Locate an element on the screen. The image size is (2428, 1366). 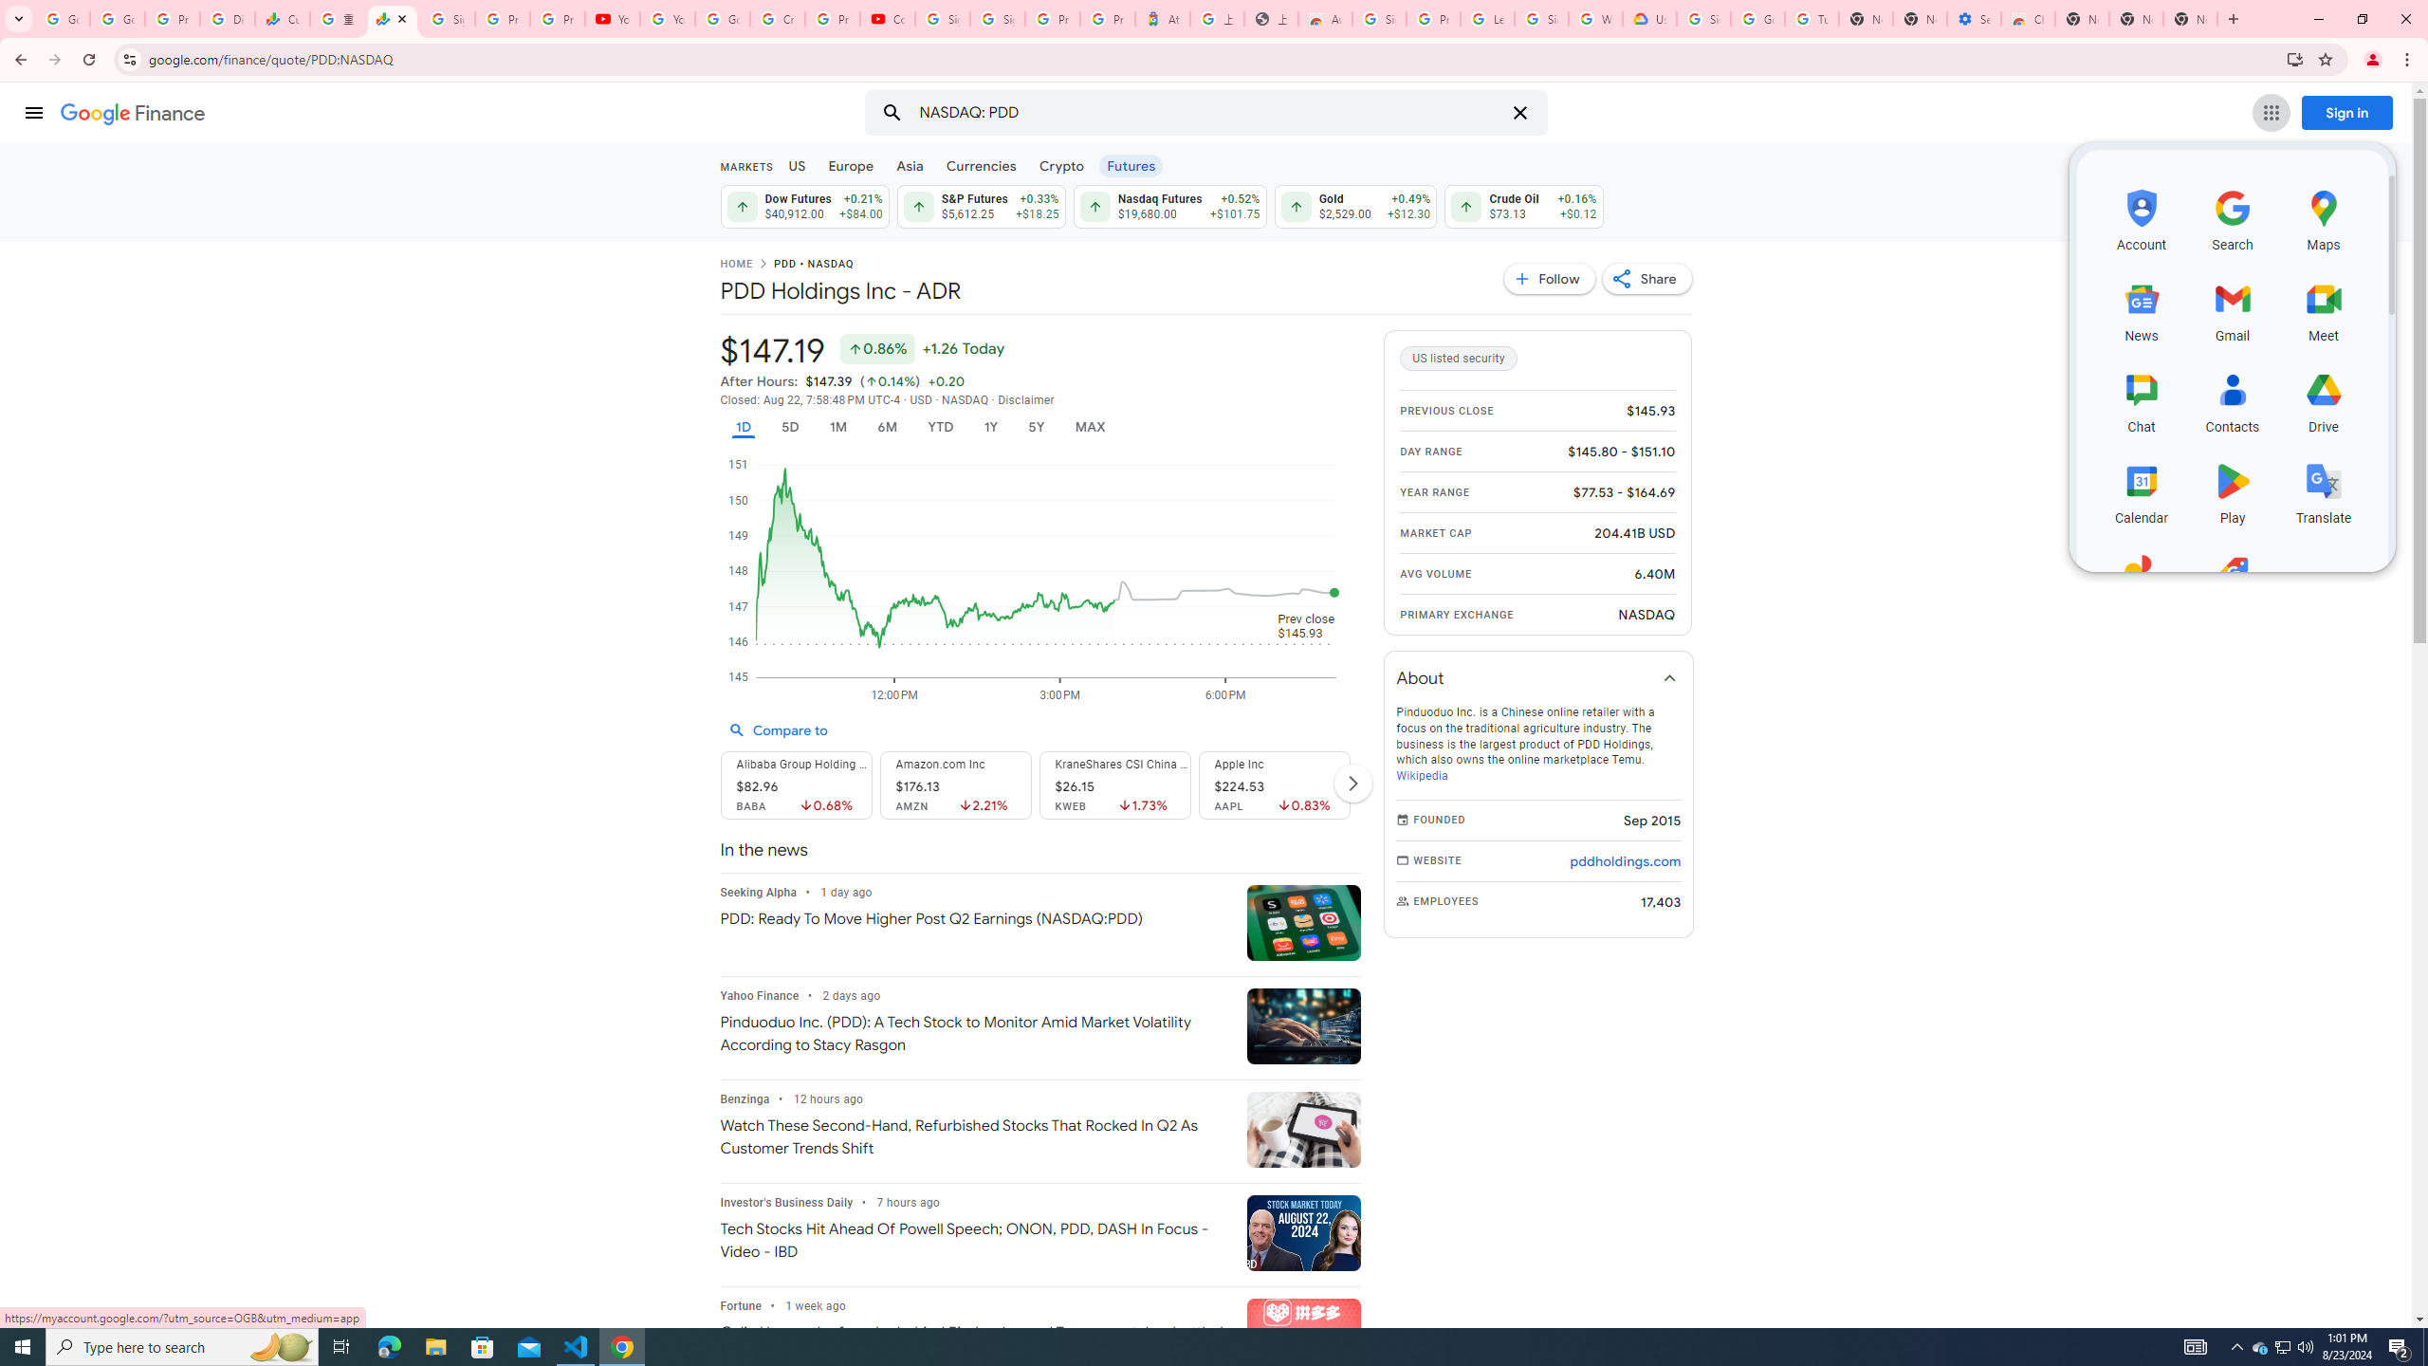
Asia is located at coordinates (910, 165).